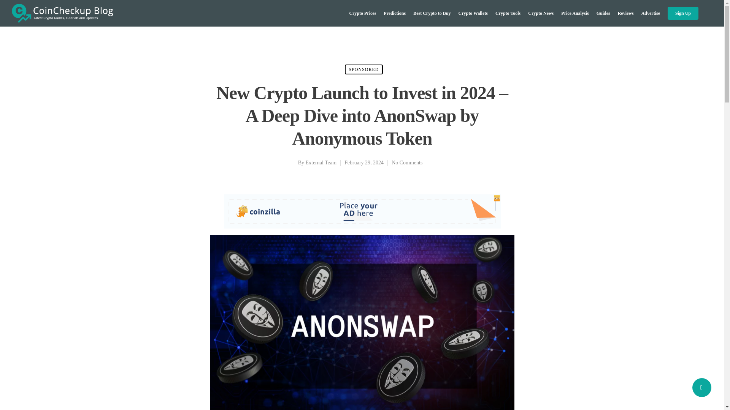  What do you see at coordinates (362, 13) in the screenshot?
I see `Crypto Prices` at bounding box center [362, 13].